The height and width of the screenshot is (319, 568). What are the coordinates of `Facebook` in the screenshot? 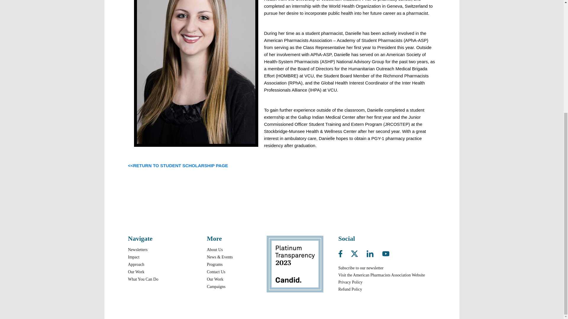 It's located at (344, 252).